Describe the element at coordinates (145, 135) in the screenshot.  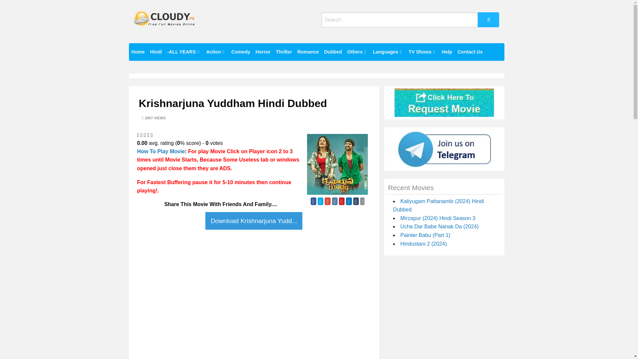
I see `regular` at that location.